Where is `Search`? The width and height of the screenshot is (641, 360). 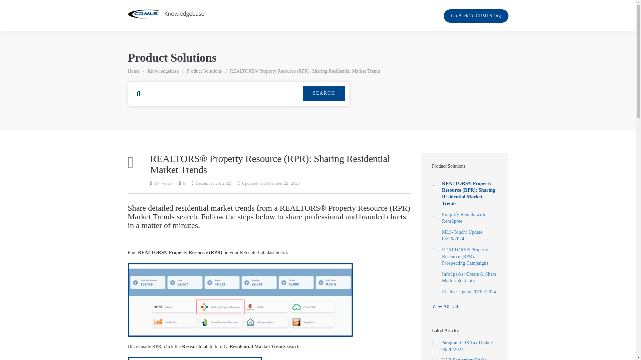
Search is located at coordinates (324, 93).